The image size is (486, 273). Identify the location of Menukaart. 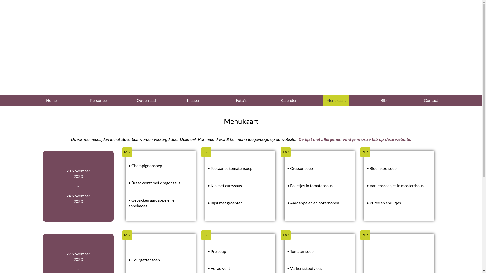
(336, 100).